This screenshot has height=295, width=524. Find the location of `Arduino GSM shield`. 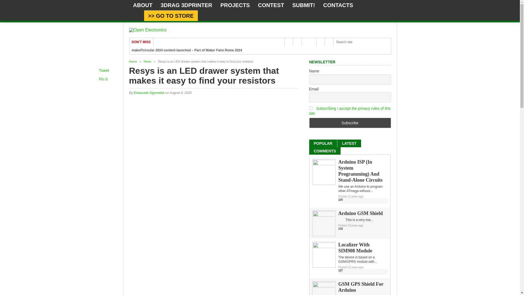

Arduino GSM shield is located at coordinates (324, 215).